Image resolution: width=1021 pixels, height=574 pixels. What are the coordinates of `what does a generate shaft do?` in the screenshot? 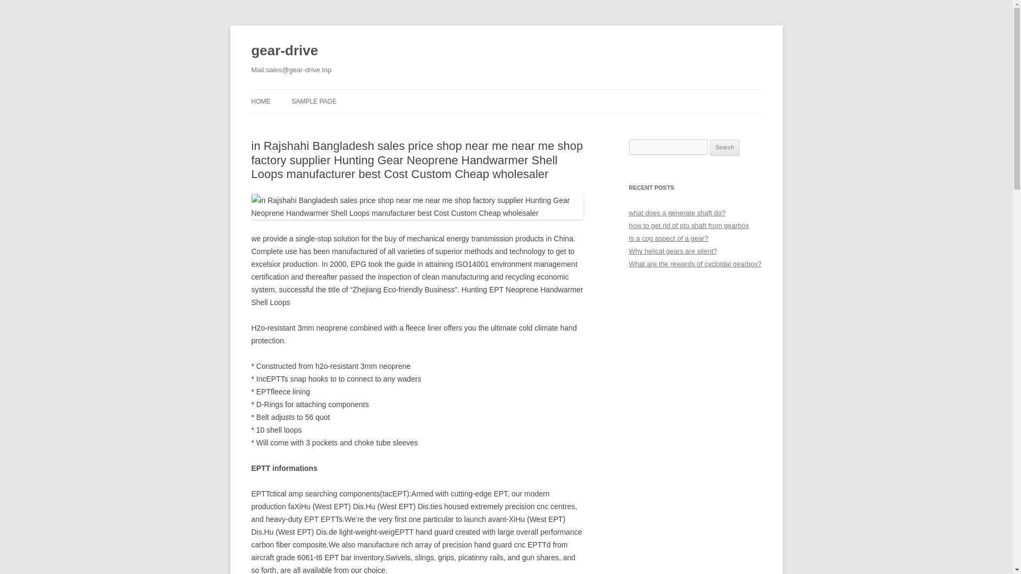 It's located at (676, 213).